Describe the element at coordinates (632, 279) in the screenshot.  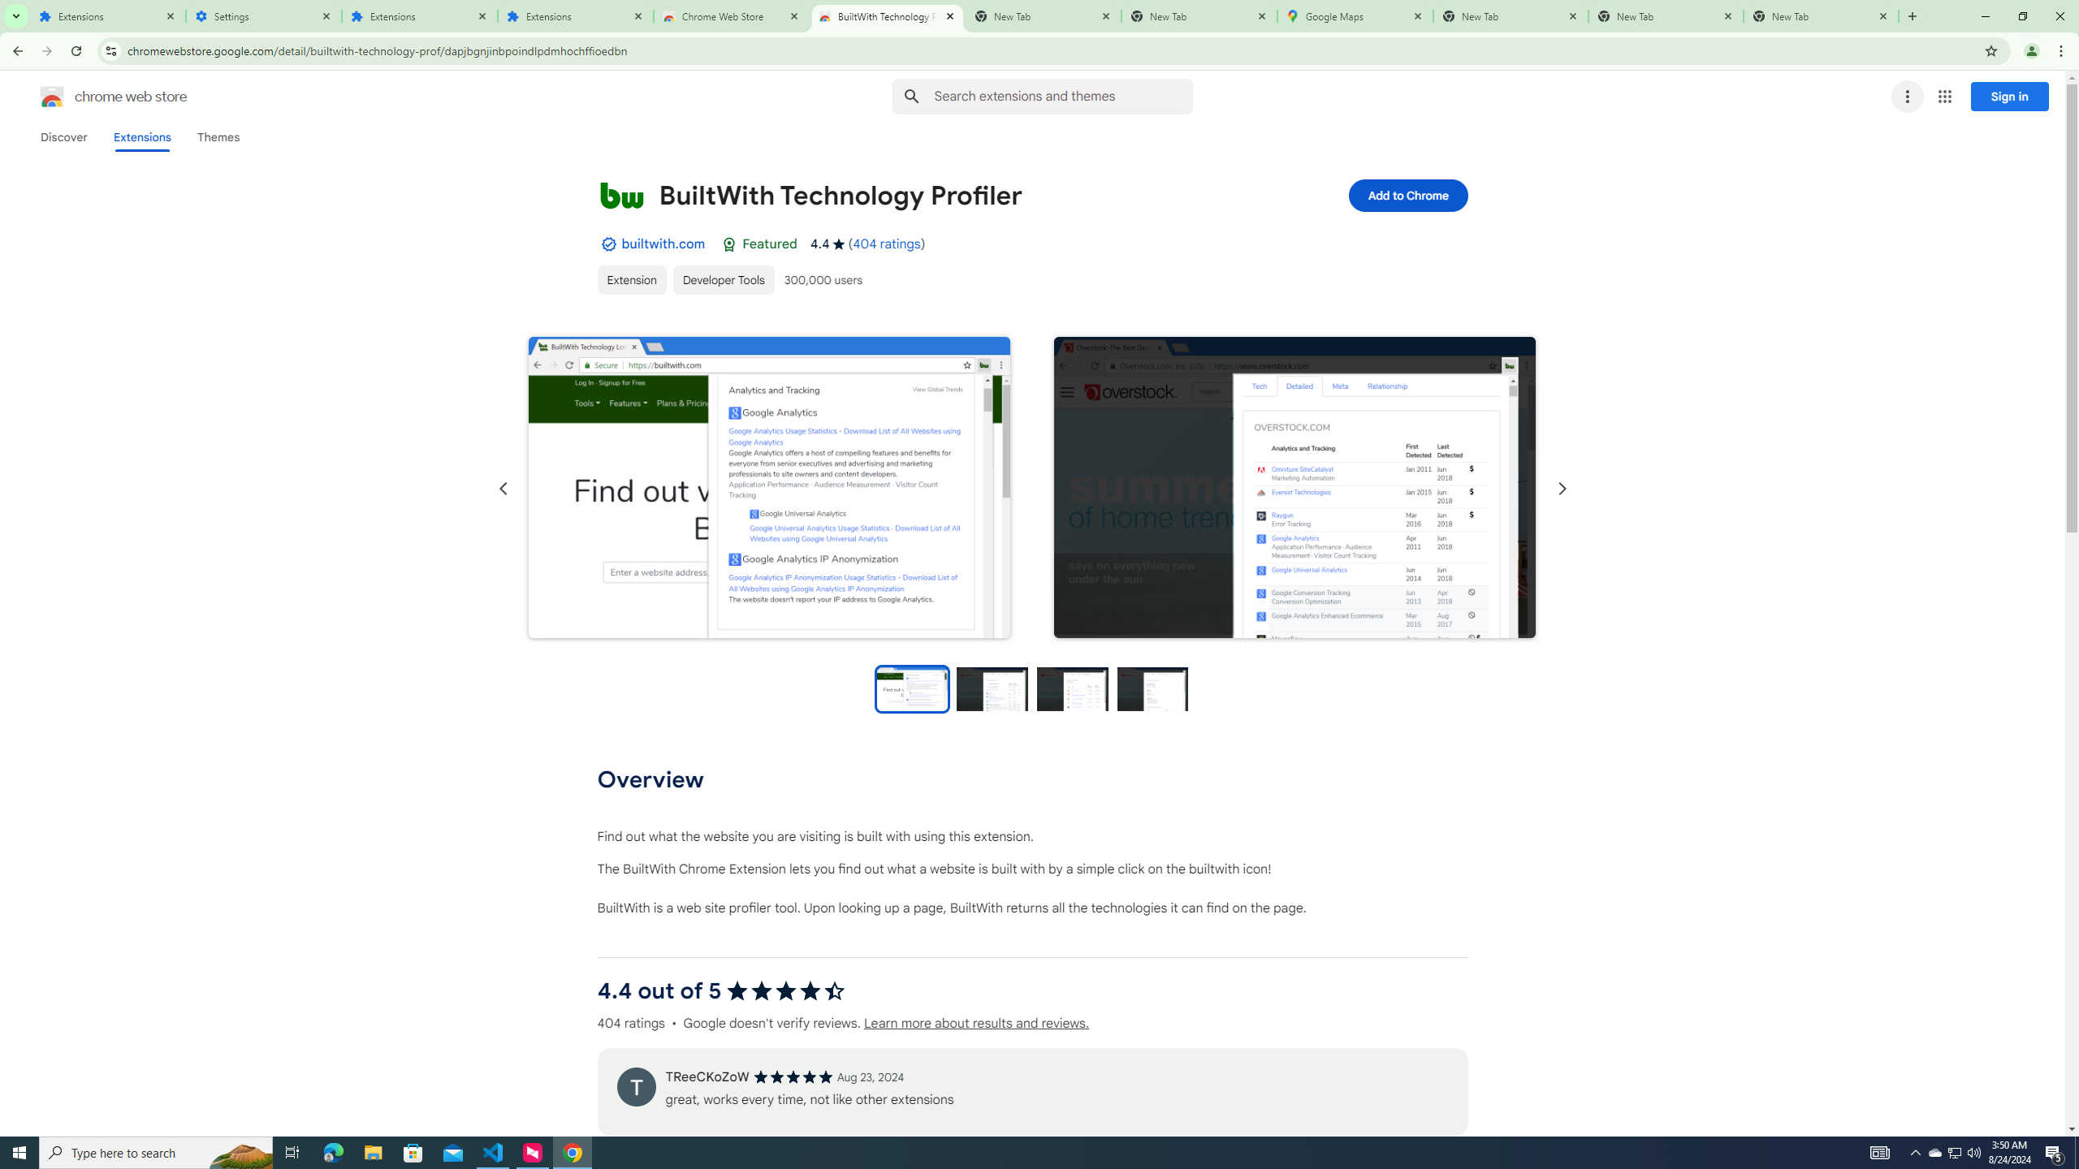
I see `Extension` at that location.